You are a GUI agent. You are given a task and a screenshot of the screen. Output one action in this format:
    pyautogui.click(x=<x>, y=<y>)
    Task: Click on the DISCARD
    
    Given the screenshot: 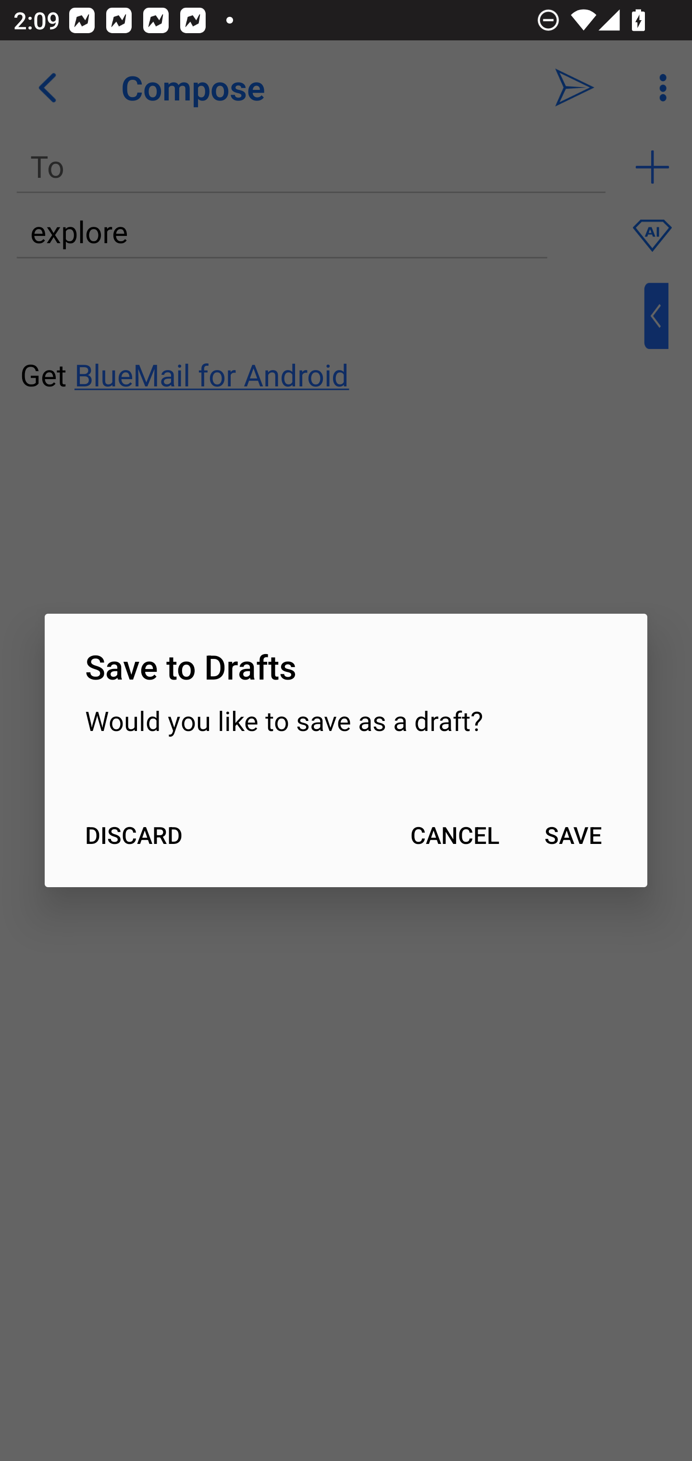 What is the action you would take?
    pyautogui.click(x=134, y=835)
    